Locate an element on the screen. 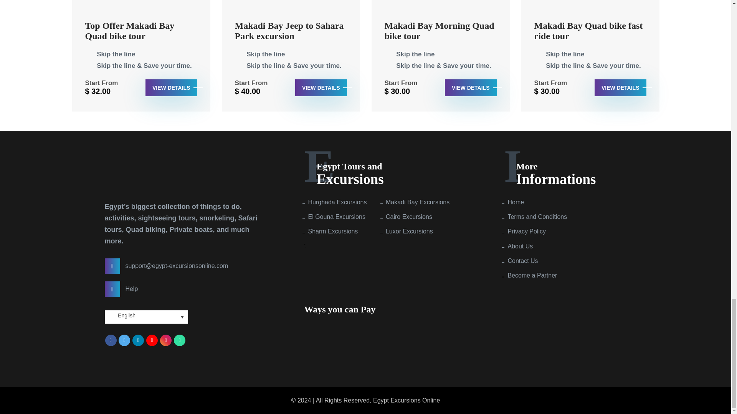 The image size is (737, 414). Top Offer Makadi Bay Quad bike tour is located at coordinates (141, 34).